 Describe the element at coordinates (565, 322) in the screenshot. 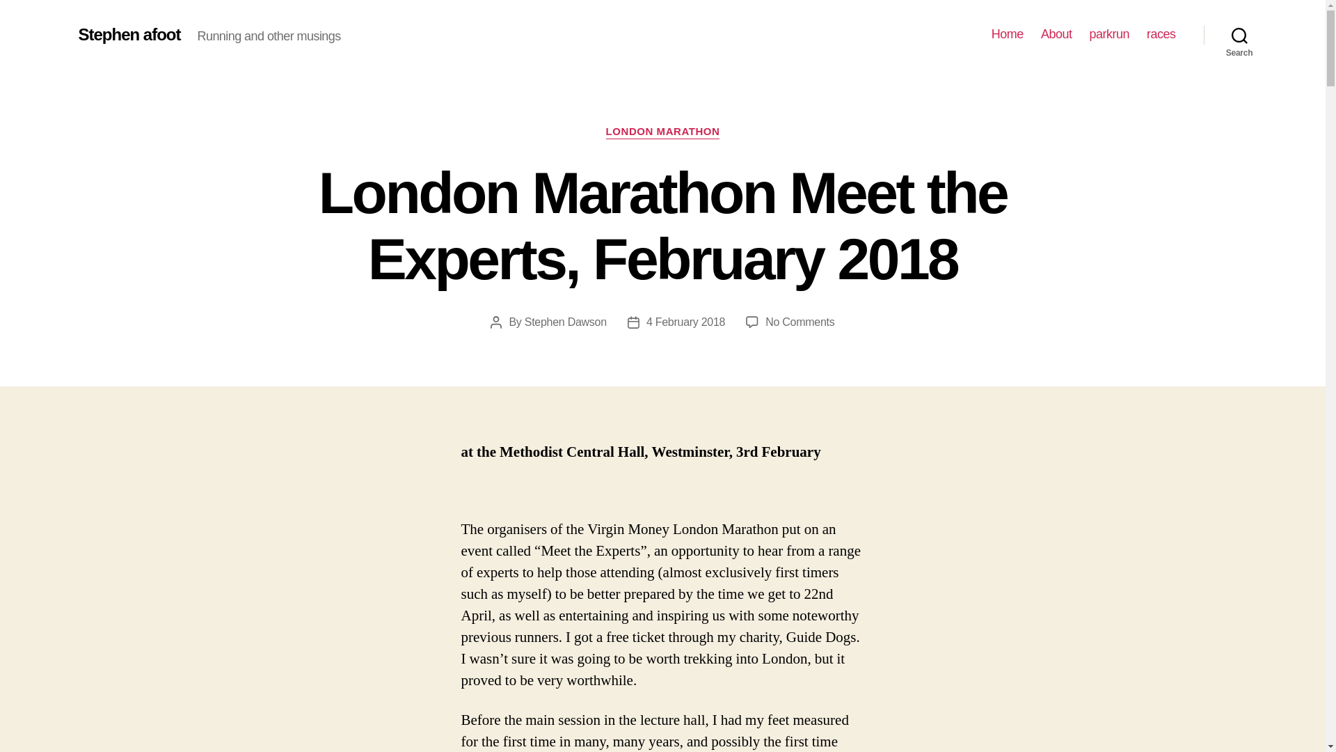

I see `Stephen Dawson` at that location.